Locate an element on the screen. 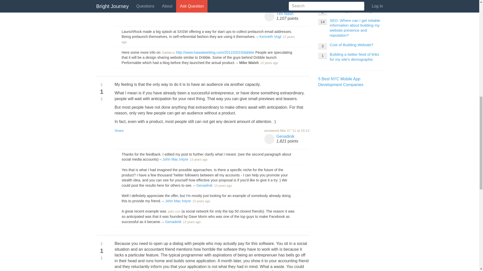 This screenshot has width=483, height=271. Genadinik is located at coordinates (173, 222).